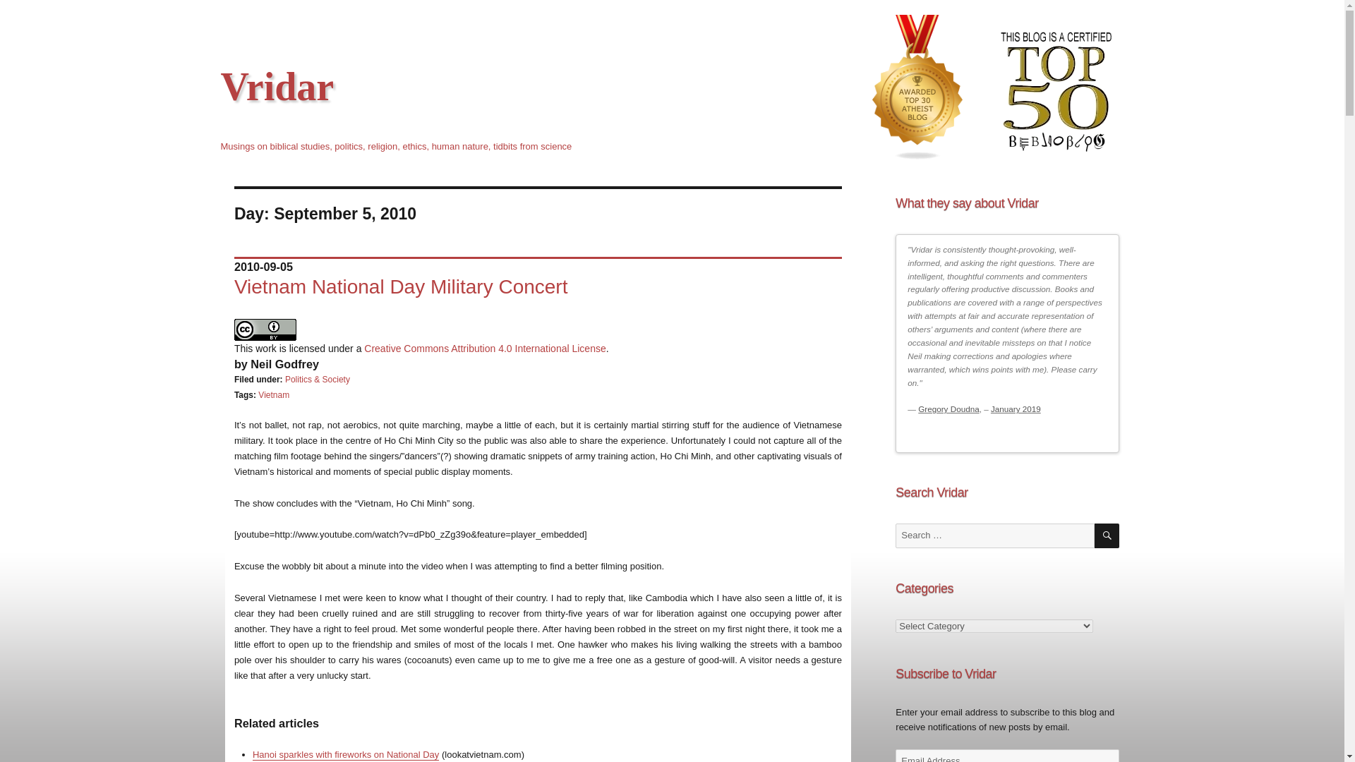  Describe the element at coordinates (277, 86) in the screenshot. I see `Vridar` at that location.